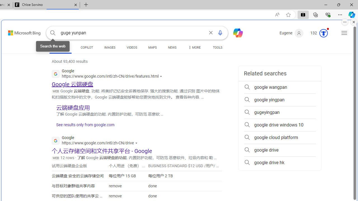 Image resolution: width=358 pixels, height=201 pixels. Describe the element at coordinates (153, 49) in the screenshot. I see `MAPS` at that location.